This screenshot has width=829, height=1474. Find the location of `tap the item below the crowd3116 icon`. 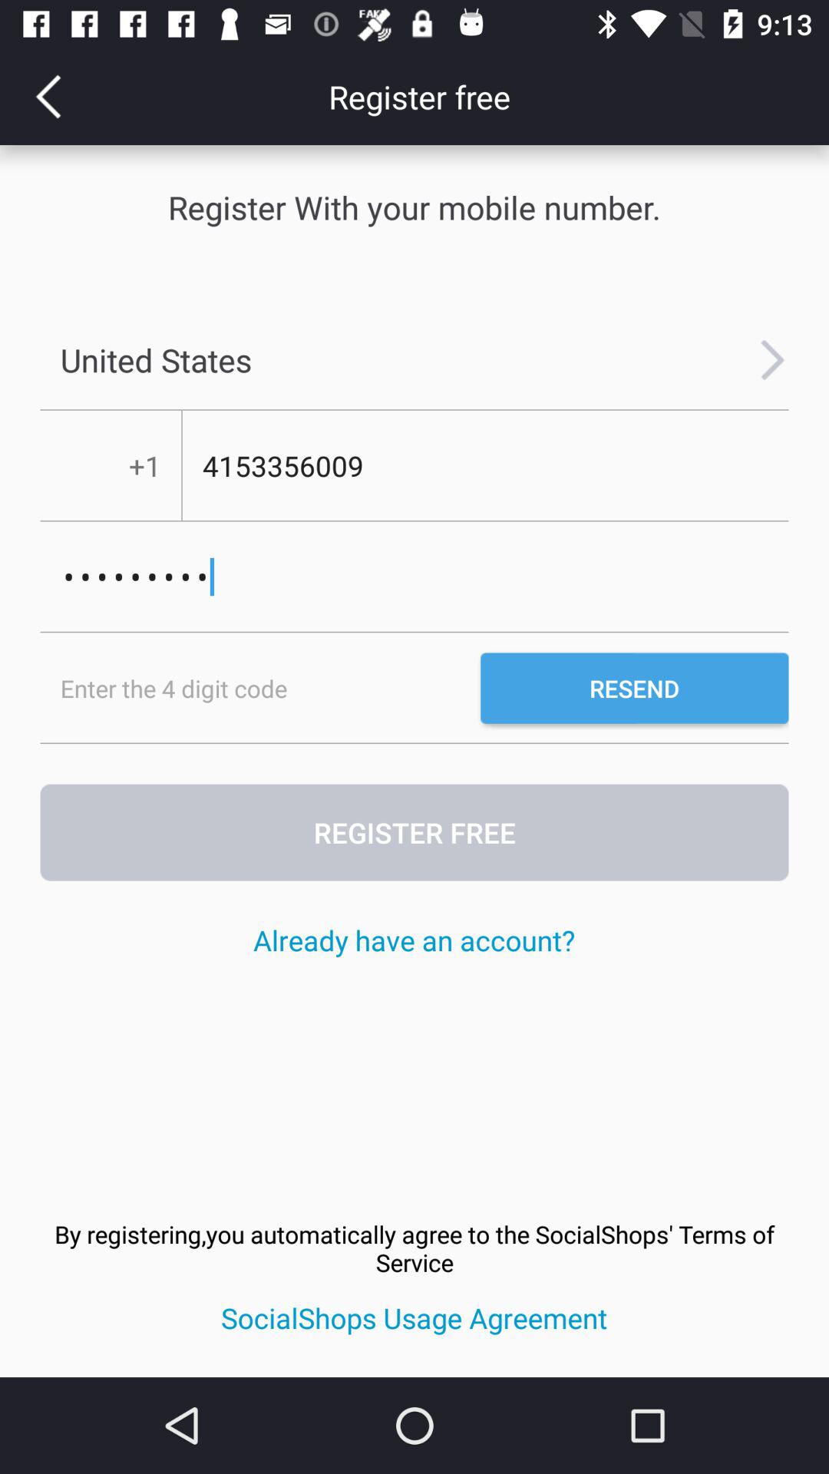

tap the item below the crowd3116 icon is located at coordinates (260, 688).